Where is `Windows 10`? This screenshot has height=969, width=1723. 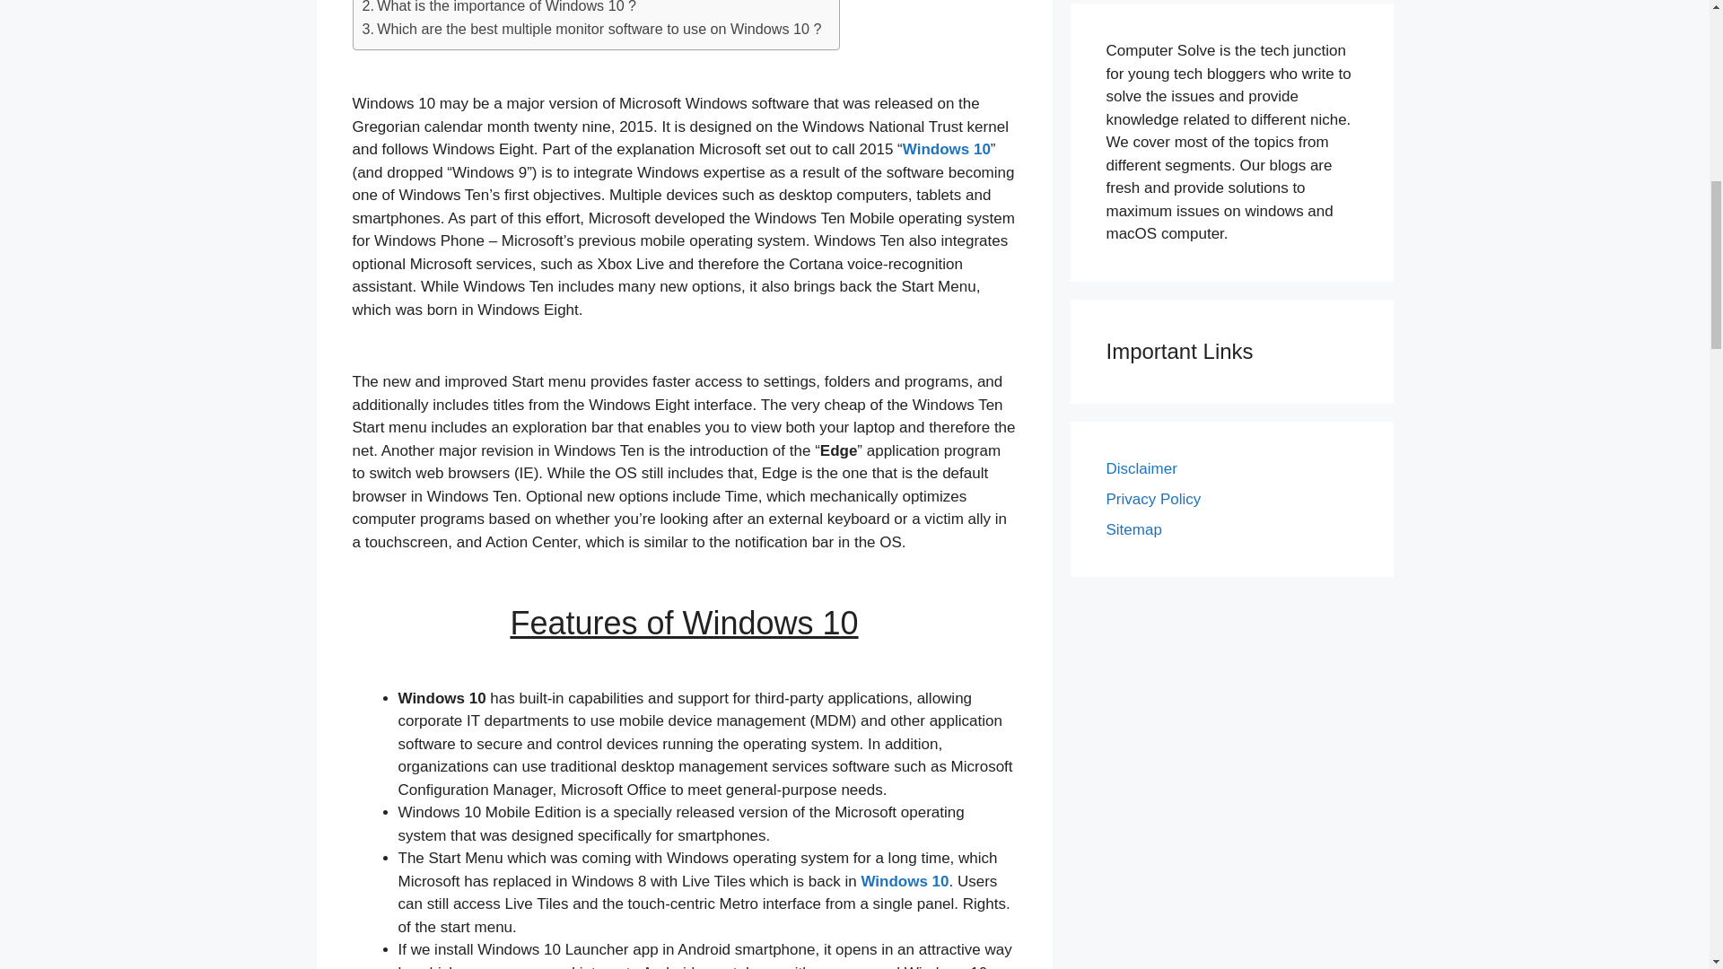
Windows 10 is located at coordinates (905, 881).